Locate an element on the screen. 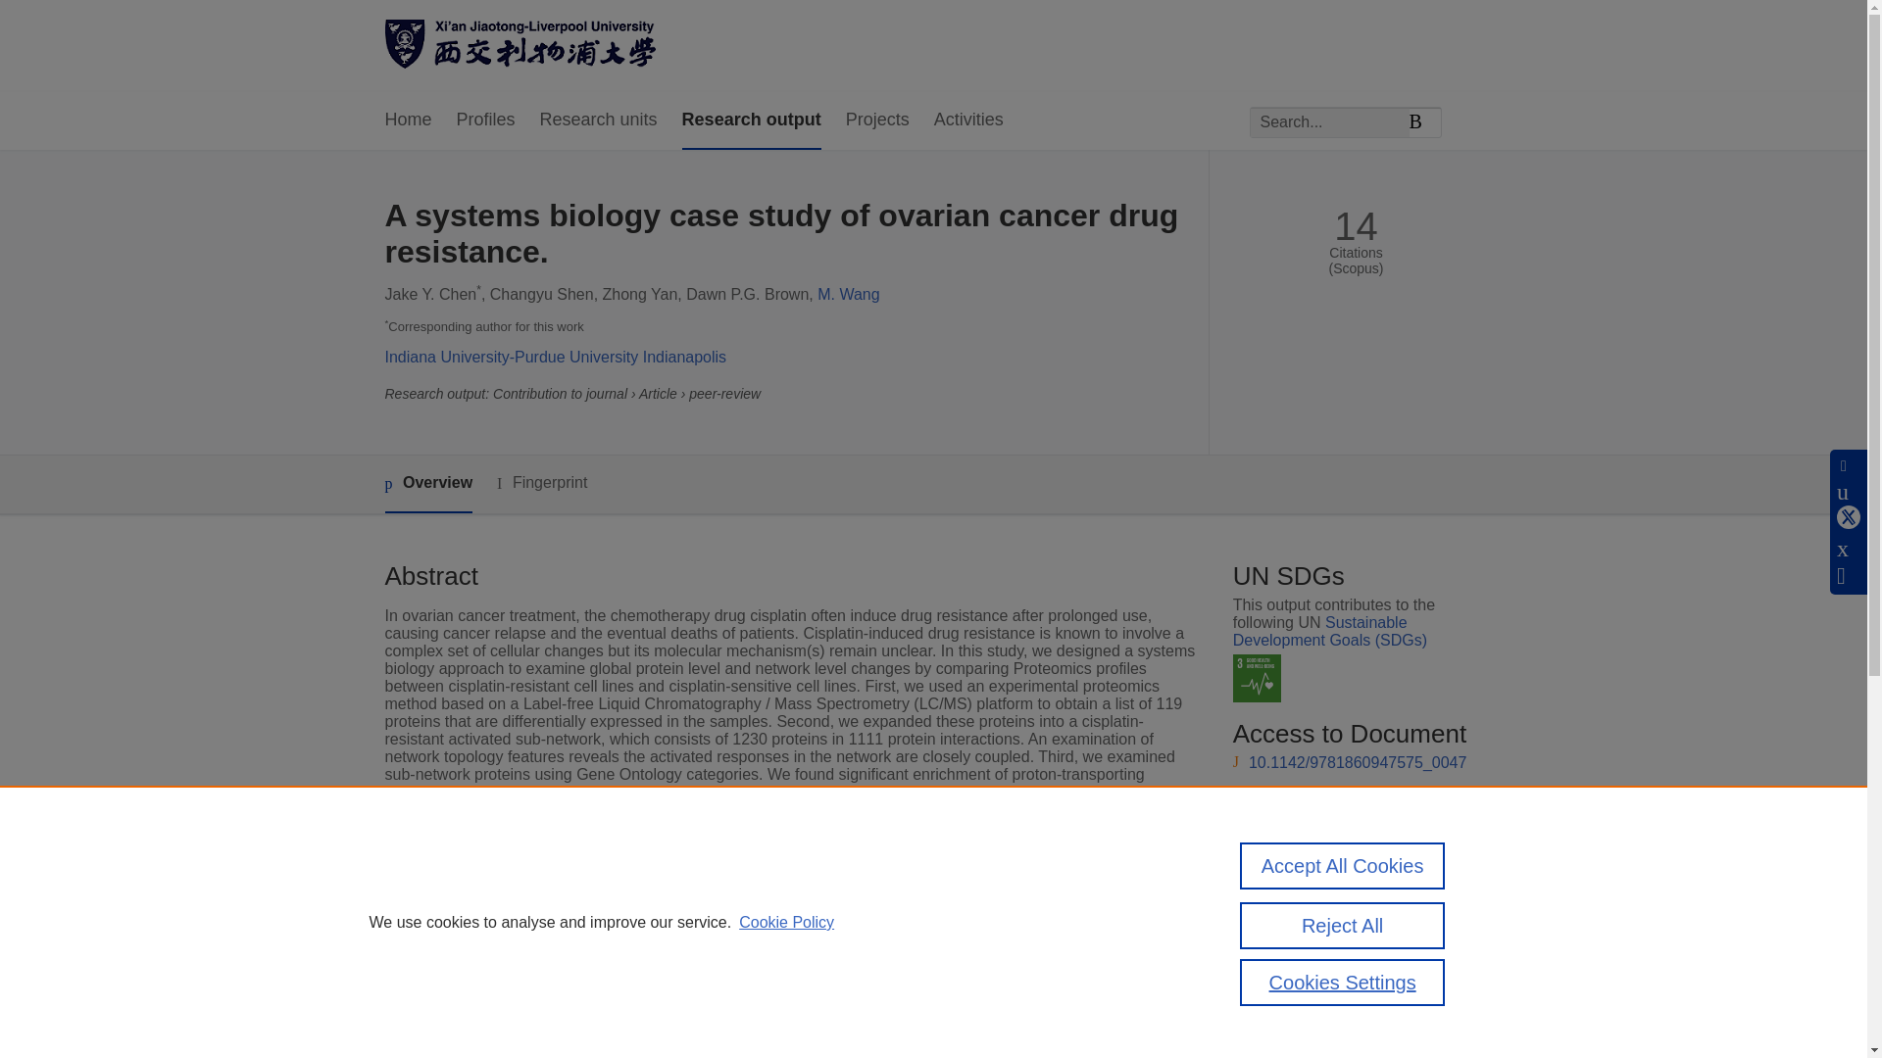 The image size is (1882, 1058). Overview is located at coordinates (427, 484).